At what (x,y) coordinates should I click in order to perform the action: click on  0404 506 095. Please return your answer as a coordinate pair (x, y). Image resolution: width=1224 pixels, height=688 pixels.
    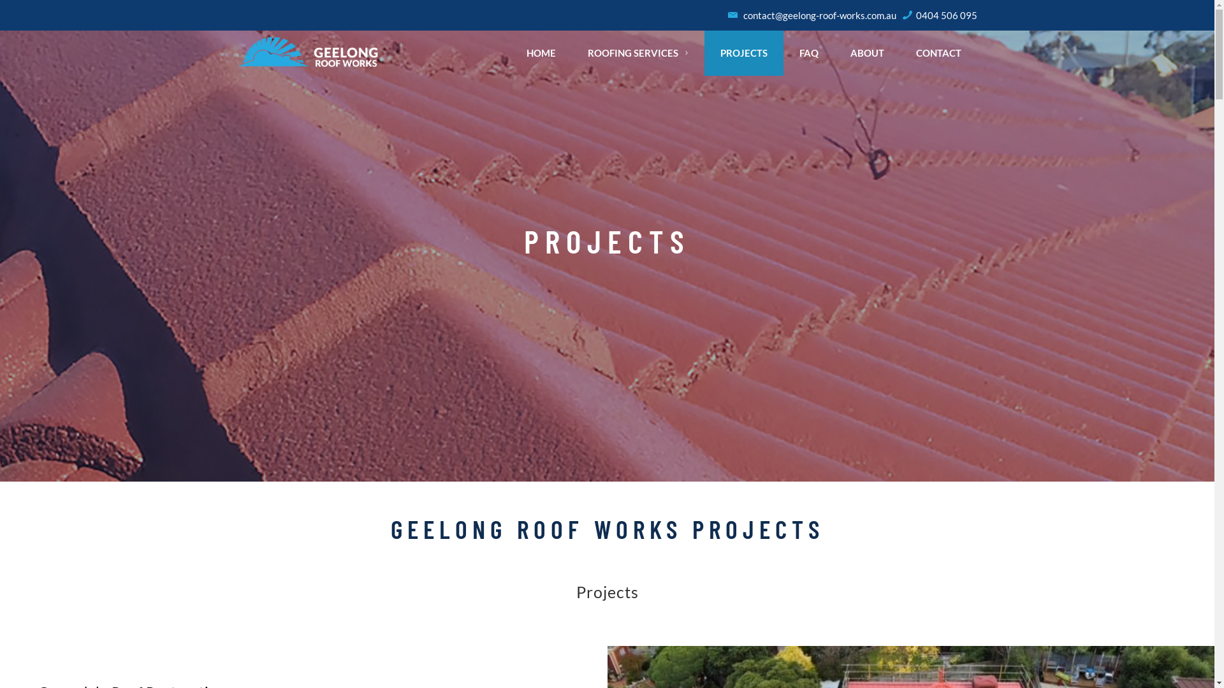
    Looking at the image, I should click on (940, 15).